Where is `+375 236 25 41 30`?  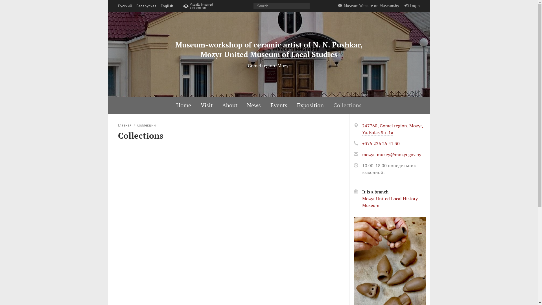
+375 236 25 41 30 is located at coordinates (381, 143).